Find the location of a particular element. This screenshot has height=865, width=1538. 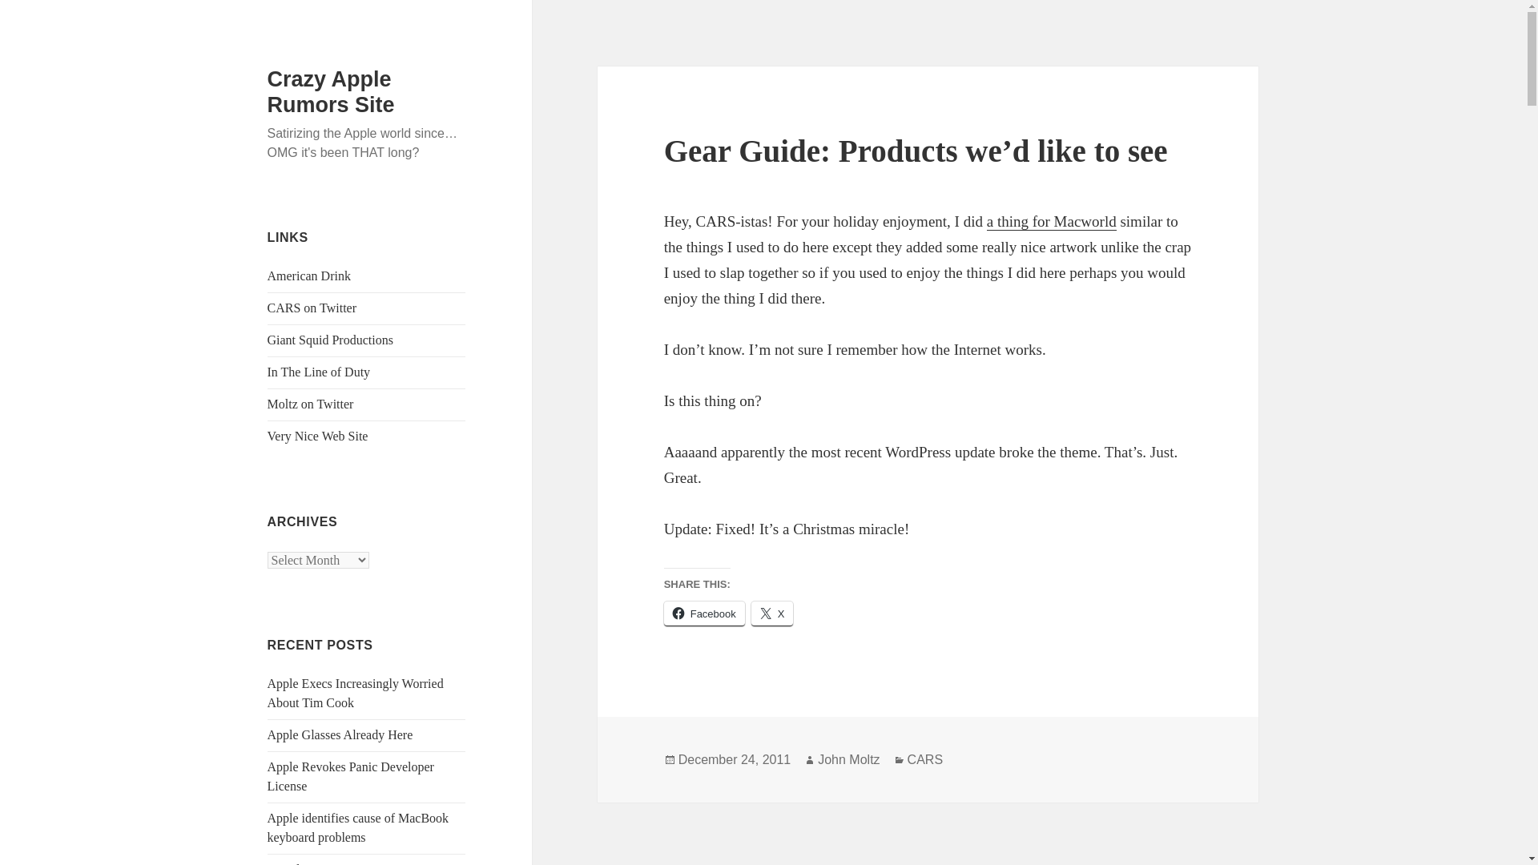

CARS is located at coordinates (924, 759).